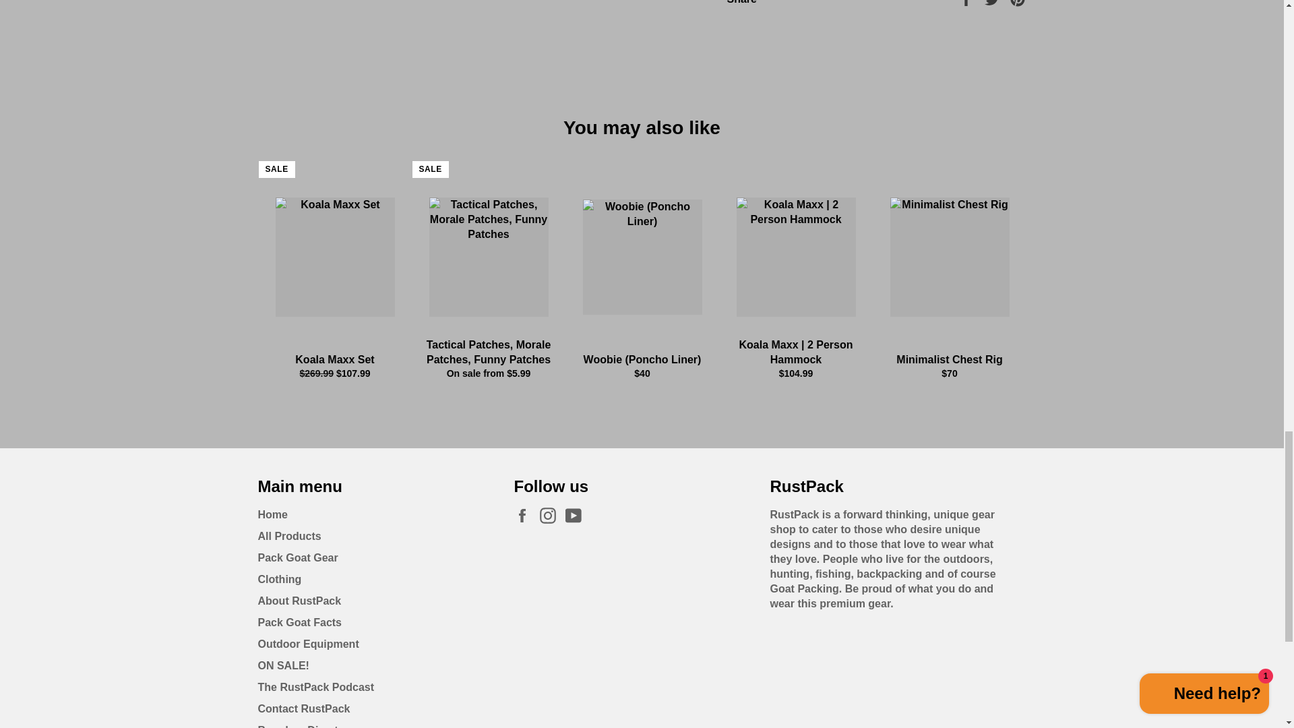  Describe the element at coordinates (525, 515) in the screenshot. I see `RustPack on Facebook` at that location.